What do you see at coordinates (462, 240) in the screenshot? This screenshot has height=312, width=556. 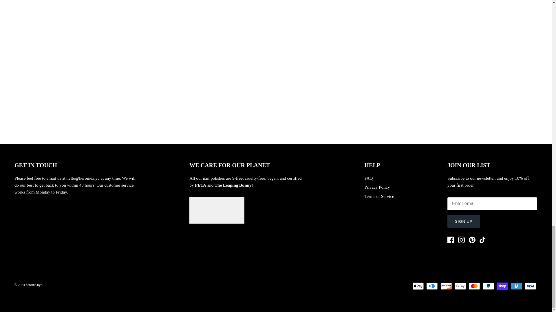 I see `Instagram` at bounding box center [462, 240].